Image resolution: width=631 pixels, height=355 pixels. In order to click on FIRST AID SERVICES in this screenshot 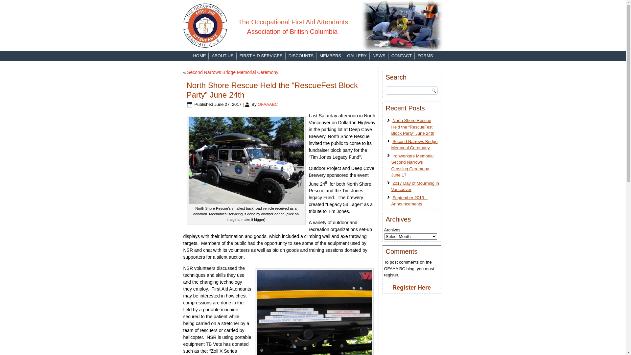, I will do `click(261, 56)`.